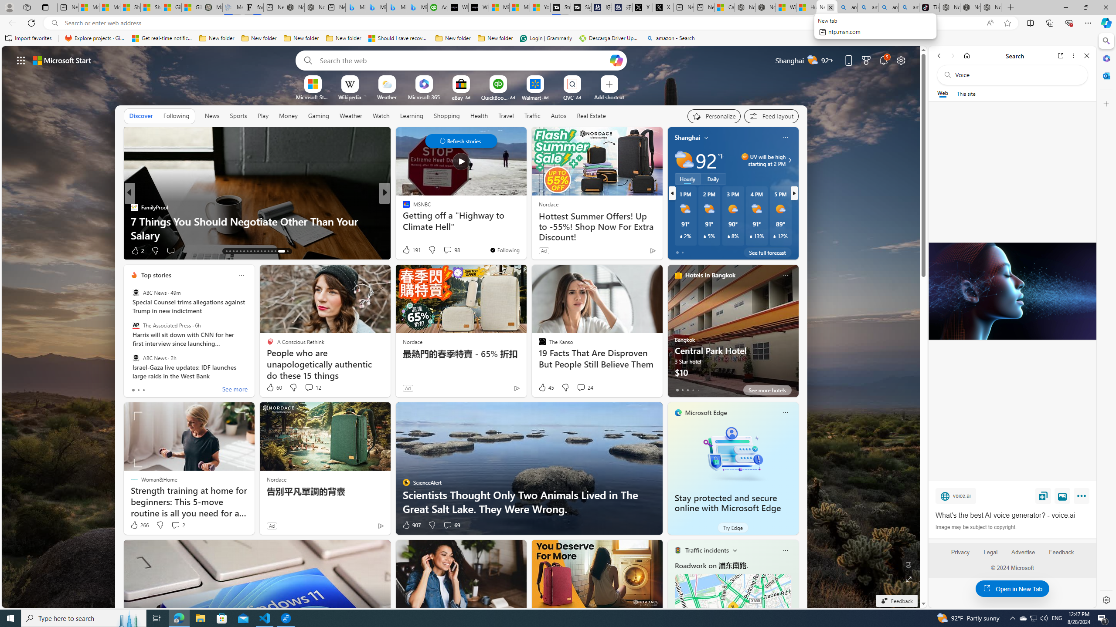  Describe the element at coordinates (272, 251) in the screenshot. I see `AutomationID: tab-26` at that location.